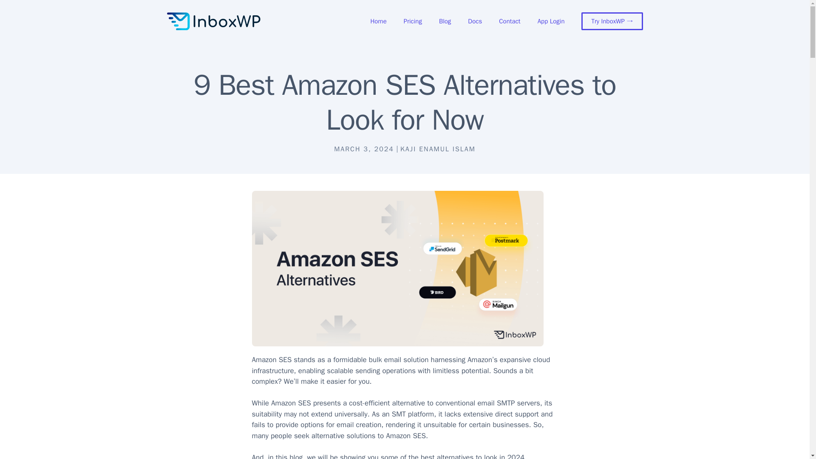 Image resolution: width=816 pixels, height=459 pixels. Describe the element at coordinates (445, 21) in the screenshot. I see `Blog` at that location.